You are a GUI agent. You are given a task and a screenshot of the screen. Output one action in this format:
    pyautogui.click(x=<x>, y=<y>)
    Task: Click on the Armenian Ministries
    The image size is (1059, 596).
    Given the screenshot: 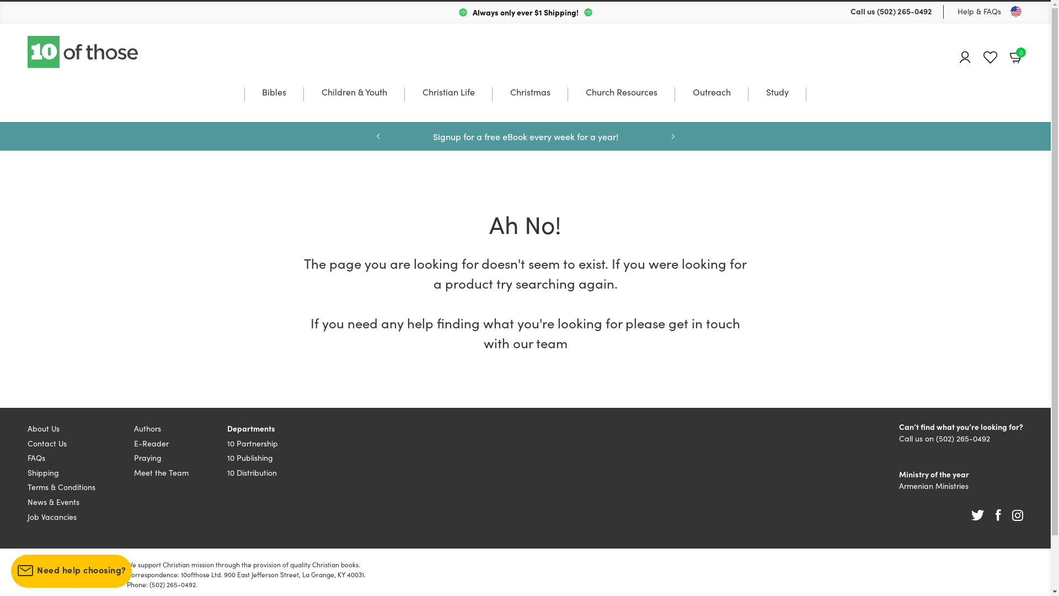 What is the action you would take?
    pyautogui.click(x=934, y=486)
    